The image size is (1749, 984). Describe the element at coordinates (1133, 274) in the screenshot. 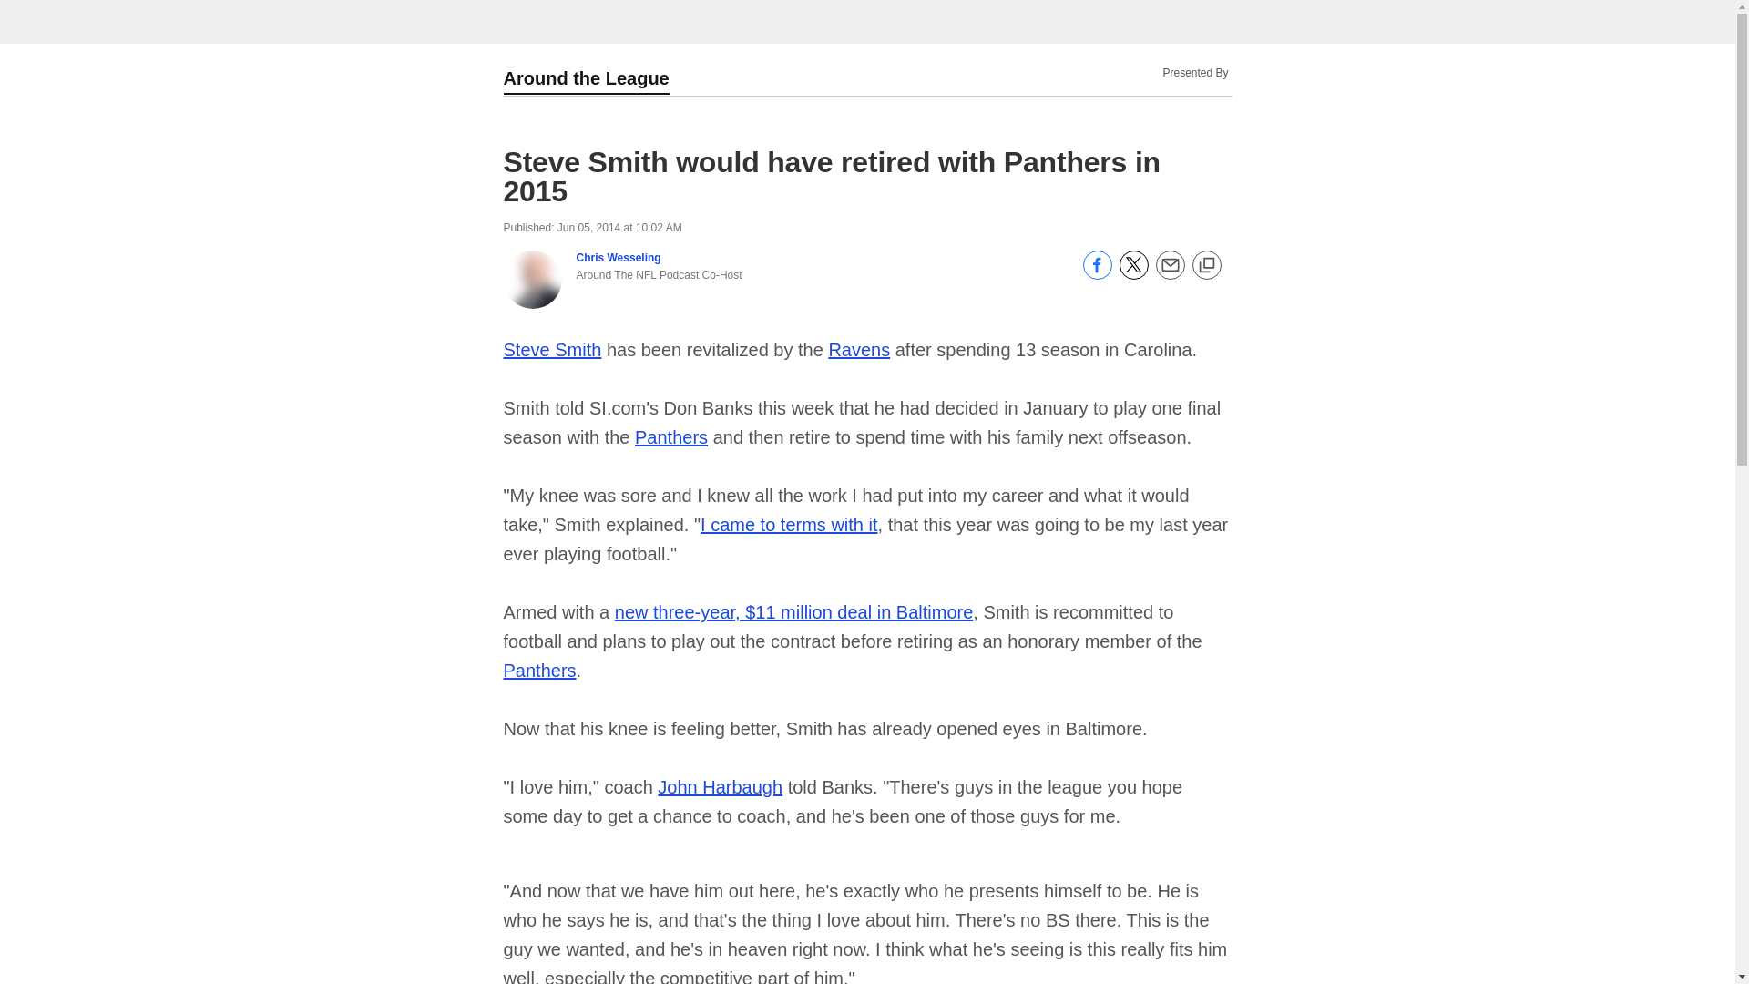

I see `Share on Twitter` at that location.